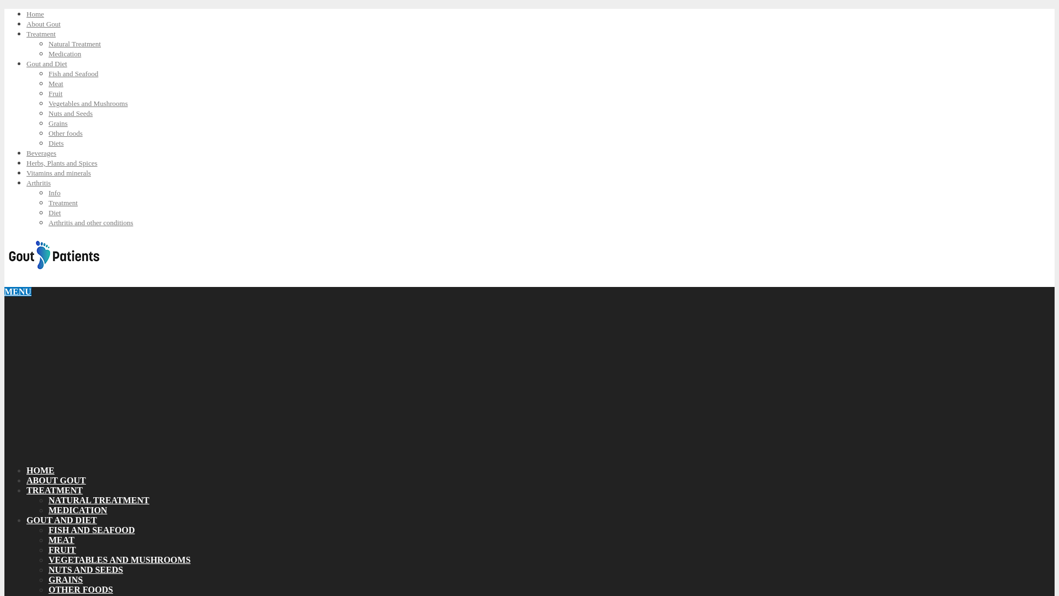 This screenshot has width=1059, height=596. Describe the element at coordinates (56, 480) in the screenshot. I see `ABOUT GOUT` at that location.